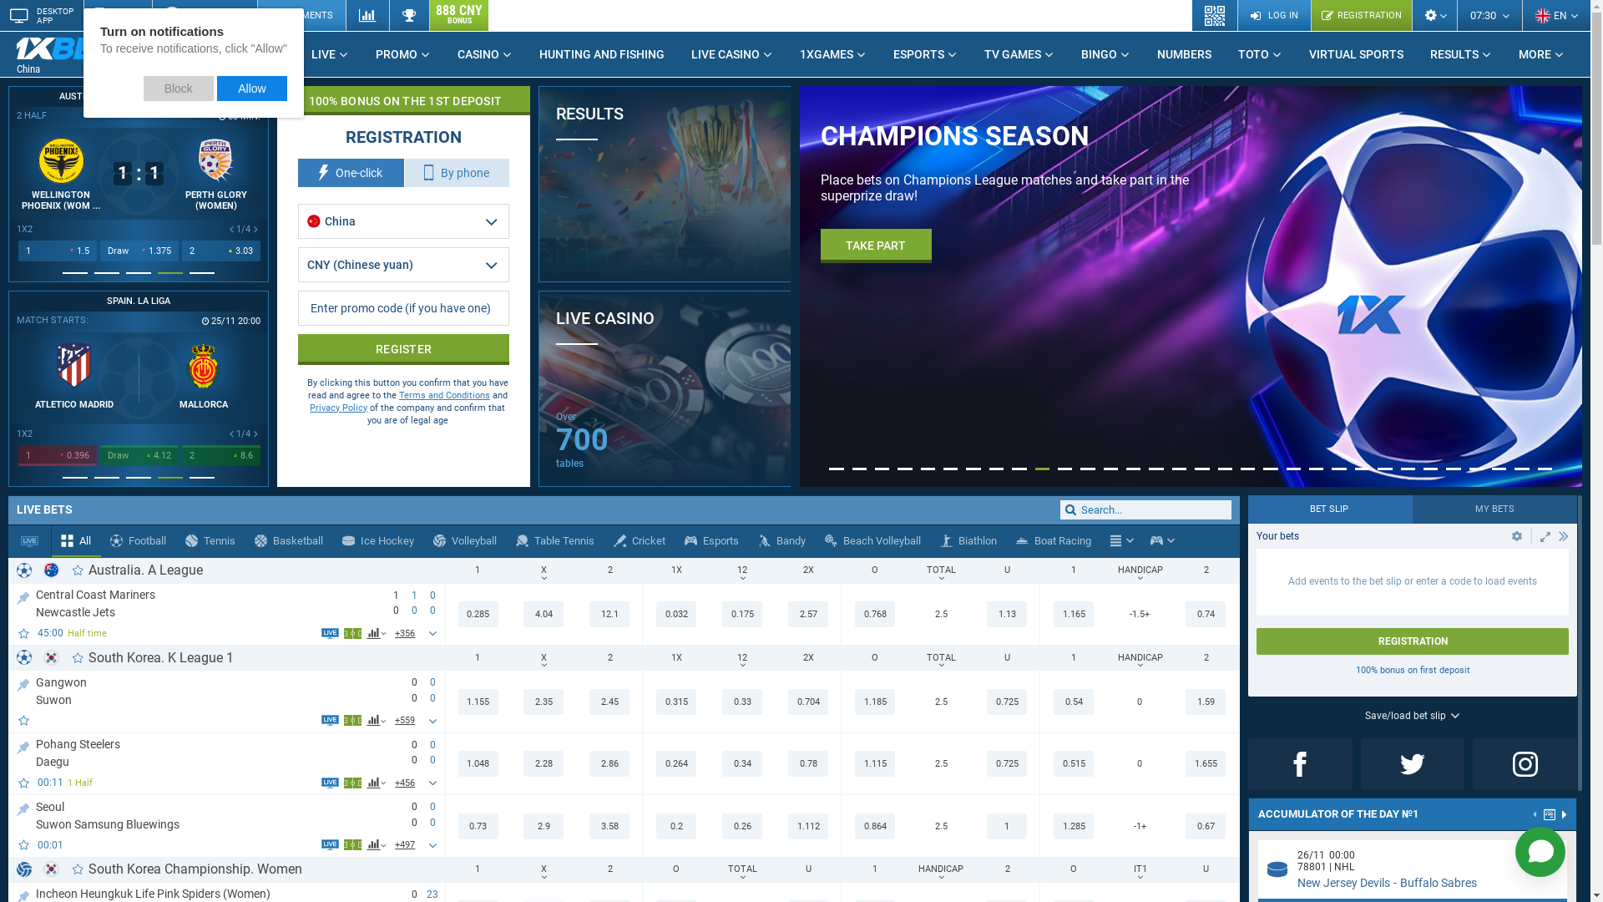 The width and height of the screenshot is (1603, 902). I want to click on Biathlon, so click(968, 541).